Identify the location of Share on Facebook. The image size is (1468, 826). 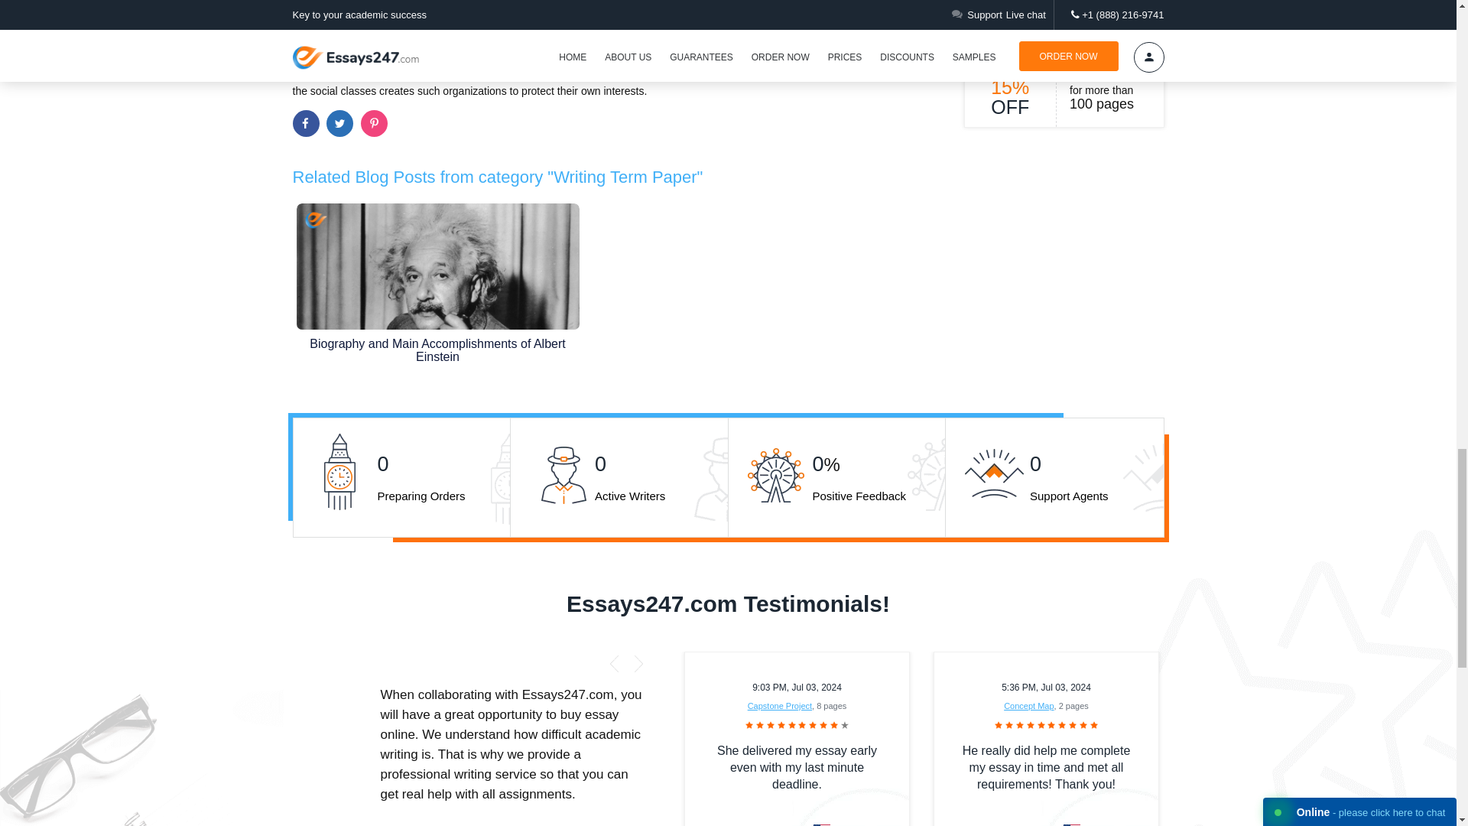
(305, 123).